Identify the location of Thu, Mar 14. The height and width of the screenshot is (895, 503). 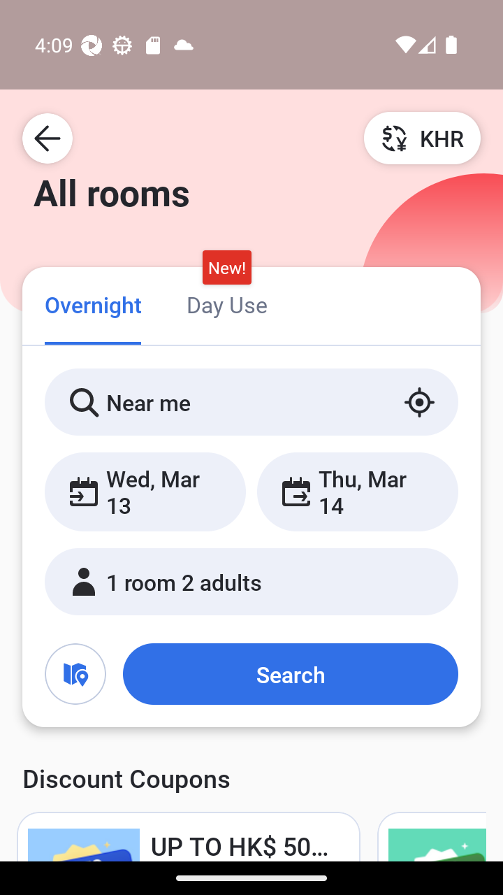
(357, 492).